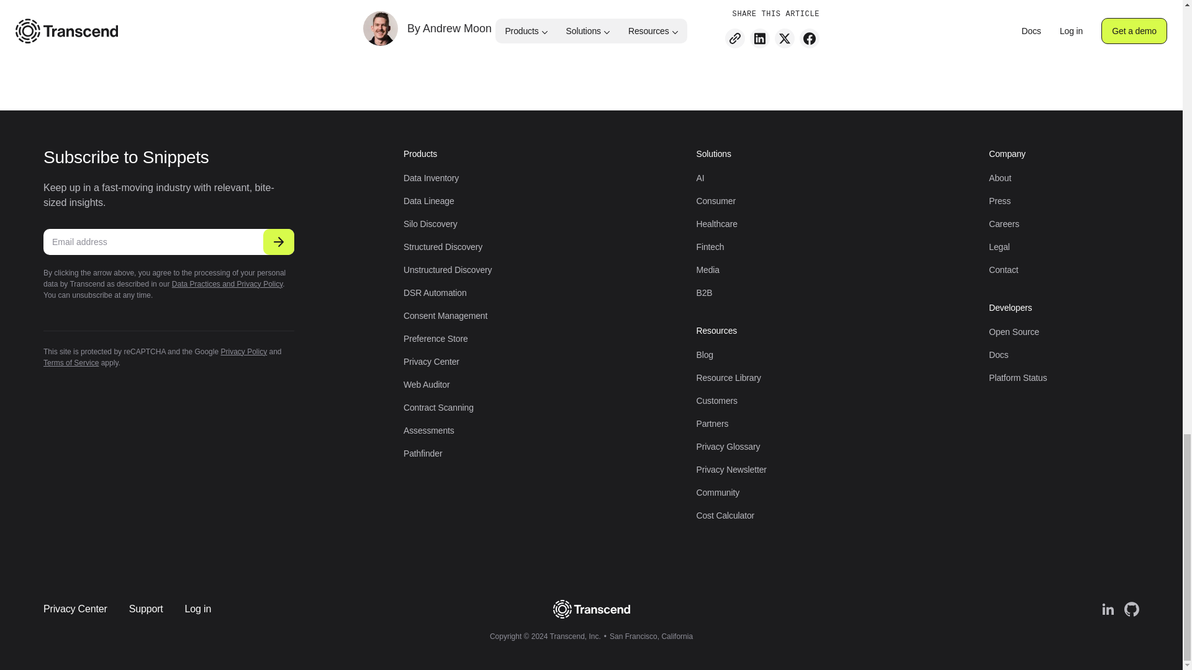 This screenshot has width=1192, height=670. What do you see at coordinates (435, 293) in the screenshot?
I see `DSR Automation` at bounding box center [435, 293].